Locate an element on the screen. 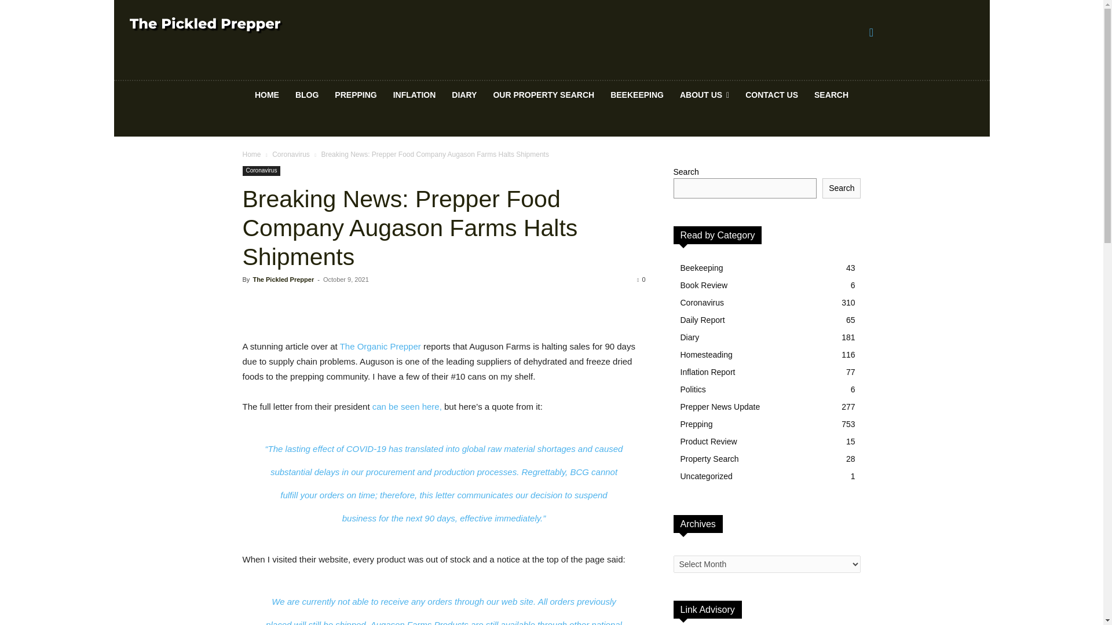 The width and height of the screenshot is (1112, 625). View all posts in Coronavirus is located at coordinates (291, 155).